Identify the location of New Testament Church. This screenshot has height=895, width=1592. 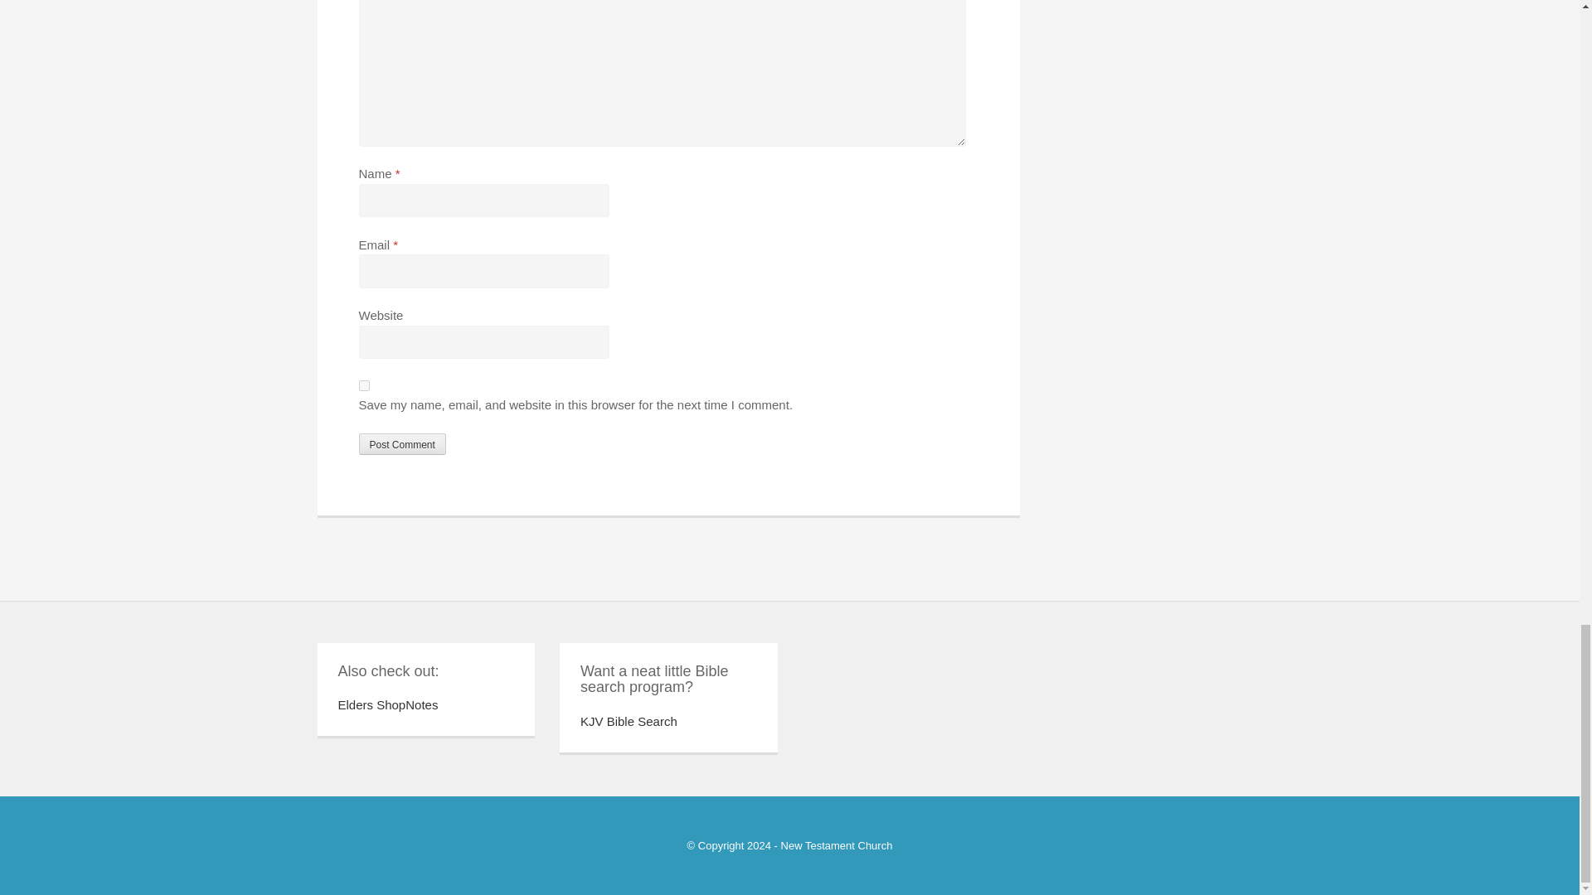
(837, 845).